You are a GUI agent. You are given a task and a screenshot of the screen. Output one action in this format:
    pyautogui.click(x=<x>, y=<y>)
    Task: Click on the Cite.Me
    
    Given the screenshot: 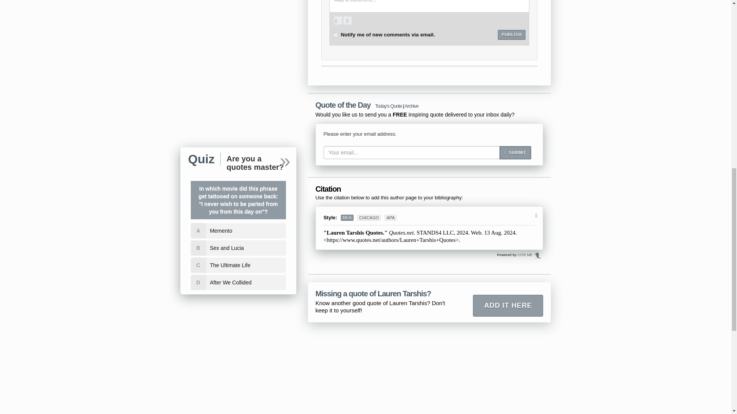 What is the action you would take?
    pyautogui.click(x=524, y=255)
    